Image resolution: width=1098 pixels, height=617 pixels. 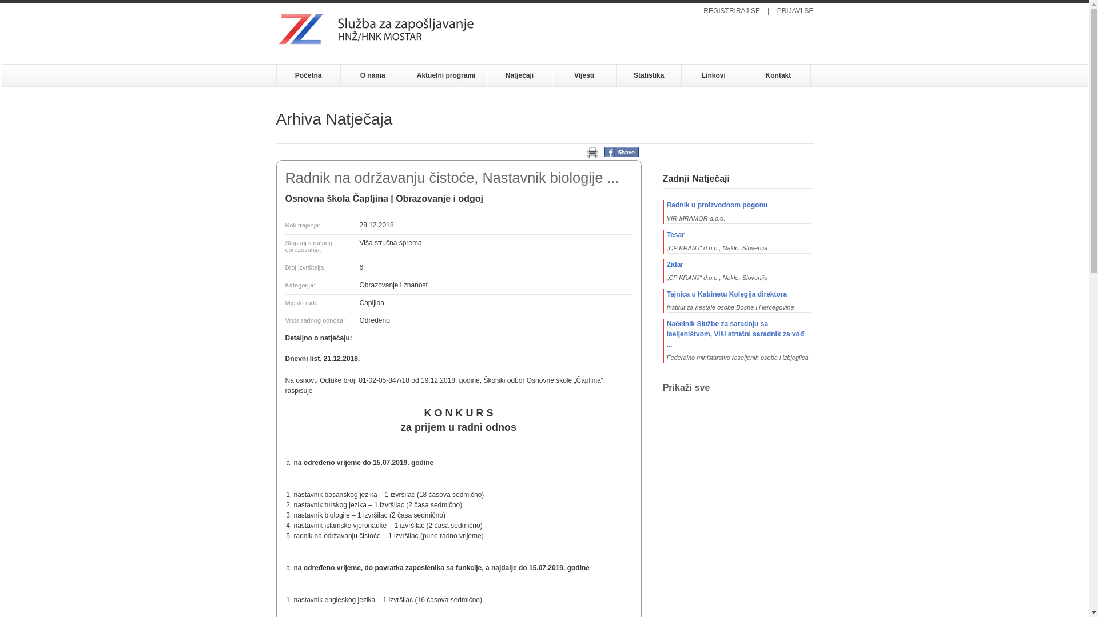 What do you see at coordinates (738, 212) in the screenshot?
I see `Radnik u proizvodnom pogonu
VIR-MRAMOR d.o.o.` at bounding box center [738, 212].